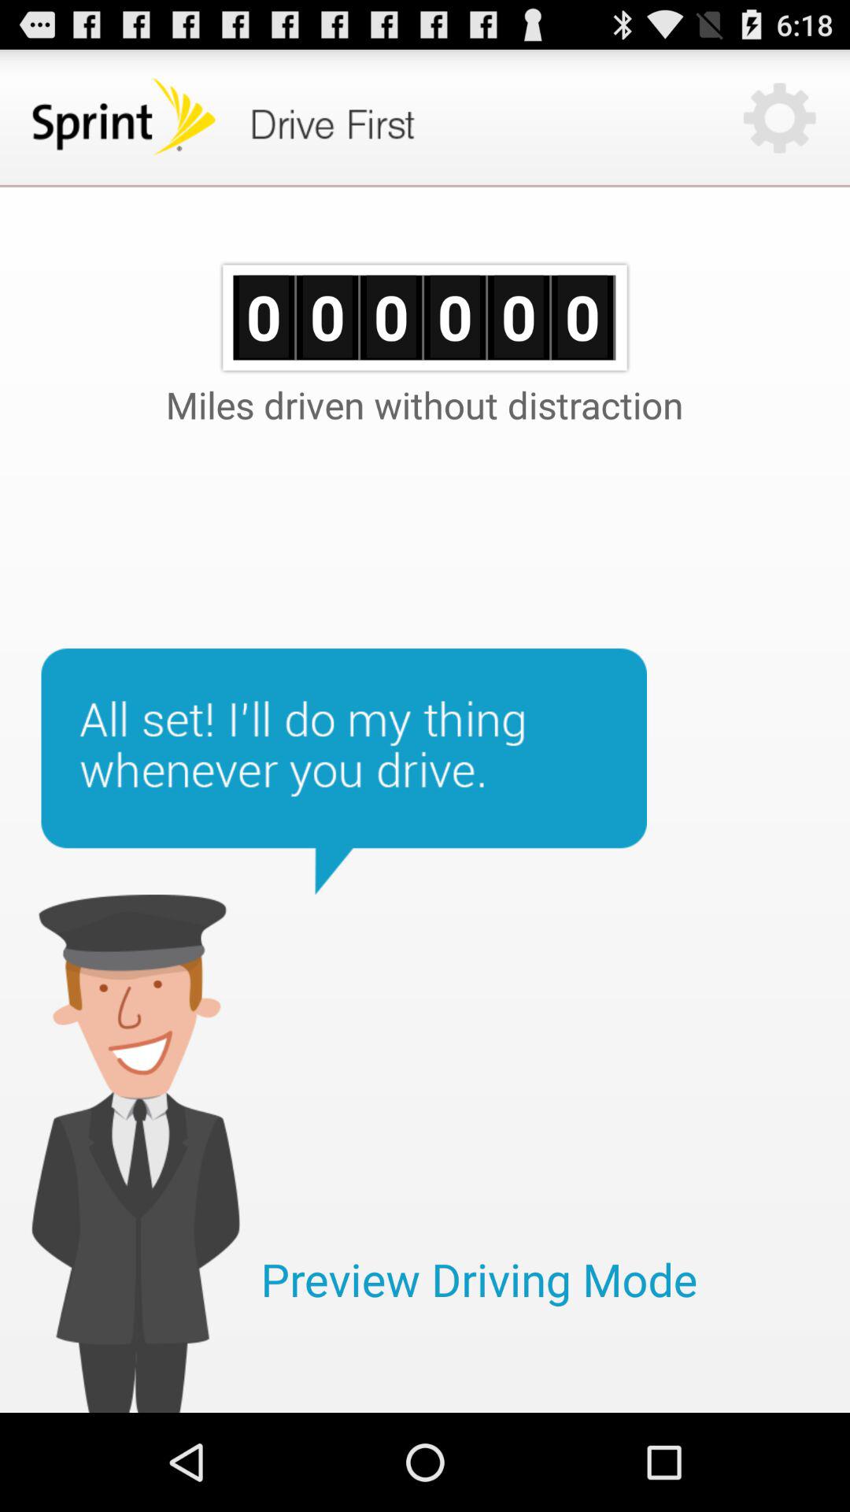 The width and height of the screenshot is (850, 1512). What do you see at coordinates (479, 1279) in the screenshot?
I see `click on the blue color text at bottom of the page` at bounding box center [479, 1279].